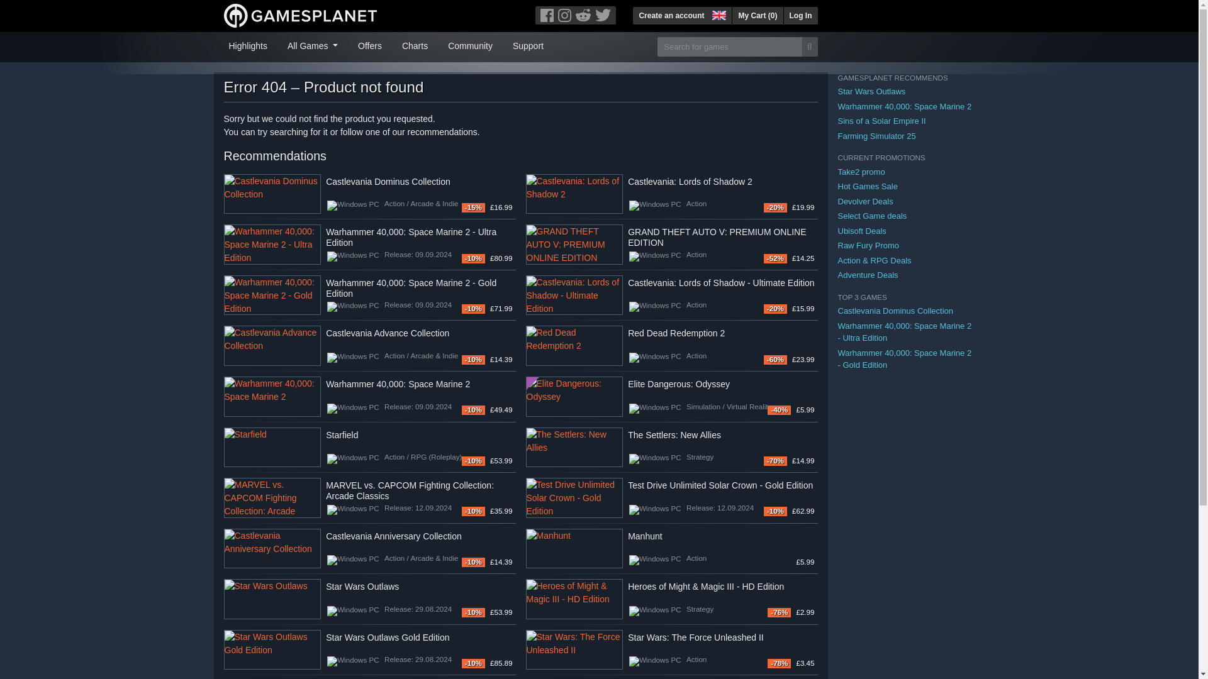  I want to click on Create an account, so click(671, 15).